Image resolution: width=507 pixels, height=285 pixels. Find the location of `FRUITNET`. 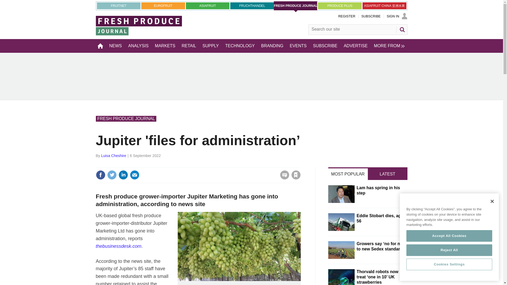

FRUITNET is located at coordinates (118, 6).